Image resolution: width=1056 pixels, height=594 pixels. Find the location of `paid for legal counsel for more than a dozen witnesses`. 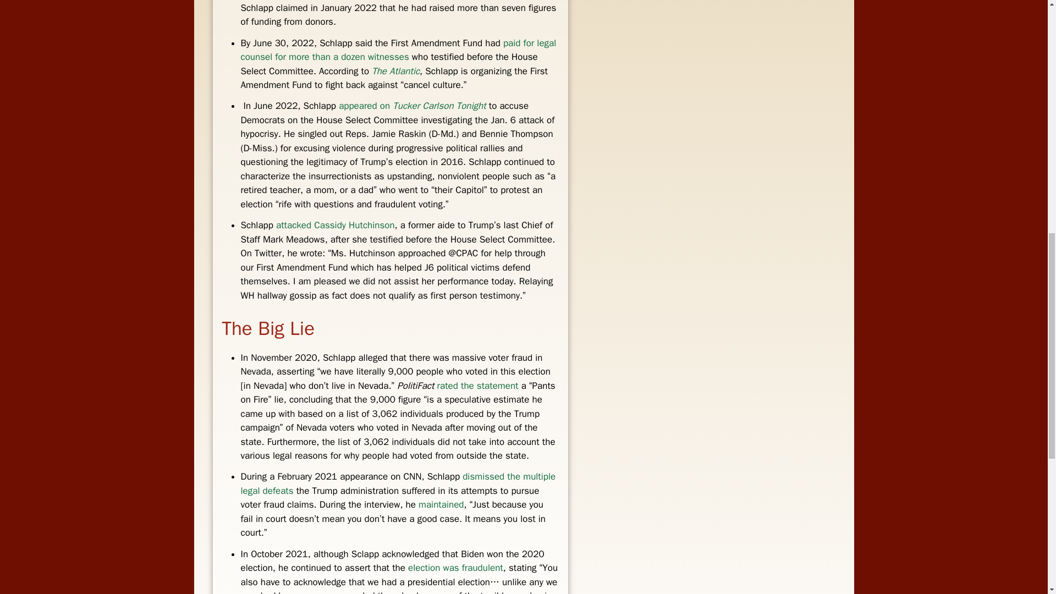

paid for legal counsel for more than a dozen witnesses is located at coordinates (398, 50).